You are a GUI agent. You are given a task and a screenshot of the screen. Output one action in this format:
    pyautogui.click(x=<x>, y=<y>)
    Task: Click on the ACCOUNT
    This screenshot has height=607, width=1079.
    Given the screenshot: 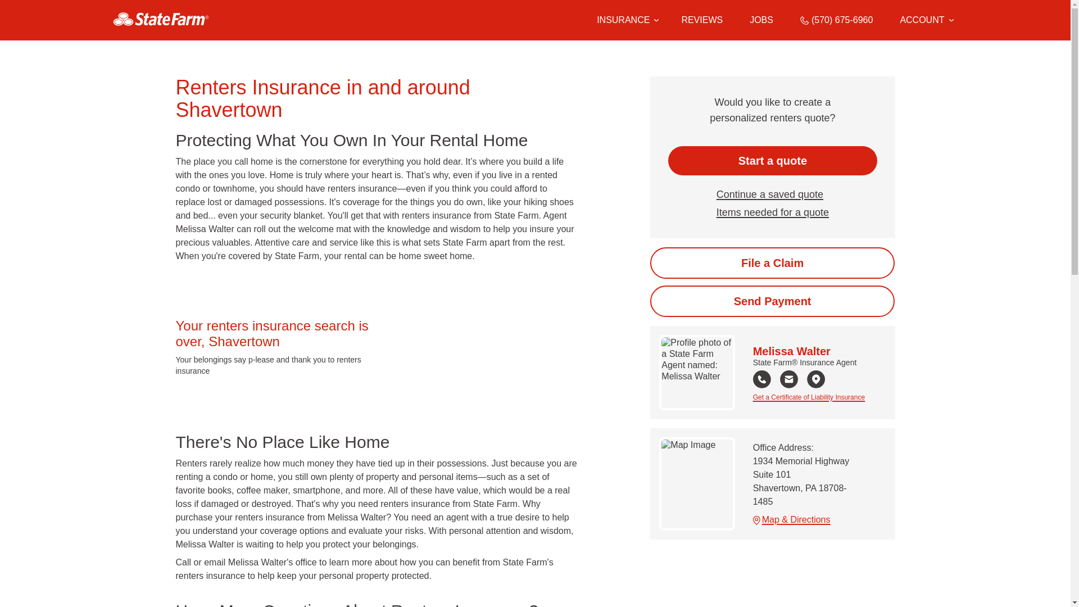 What is the action you would take?
    pyautogui.click(x=926, y=20)
    